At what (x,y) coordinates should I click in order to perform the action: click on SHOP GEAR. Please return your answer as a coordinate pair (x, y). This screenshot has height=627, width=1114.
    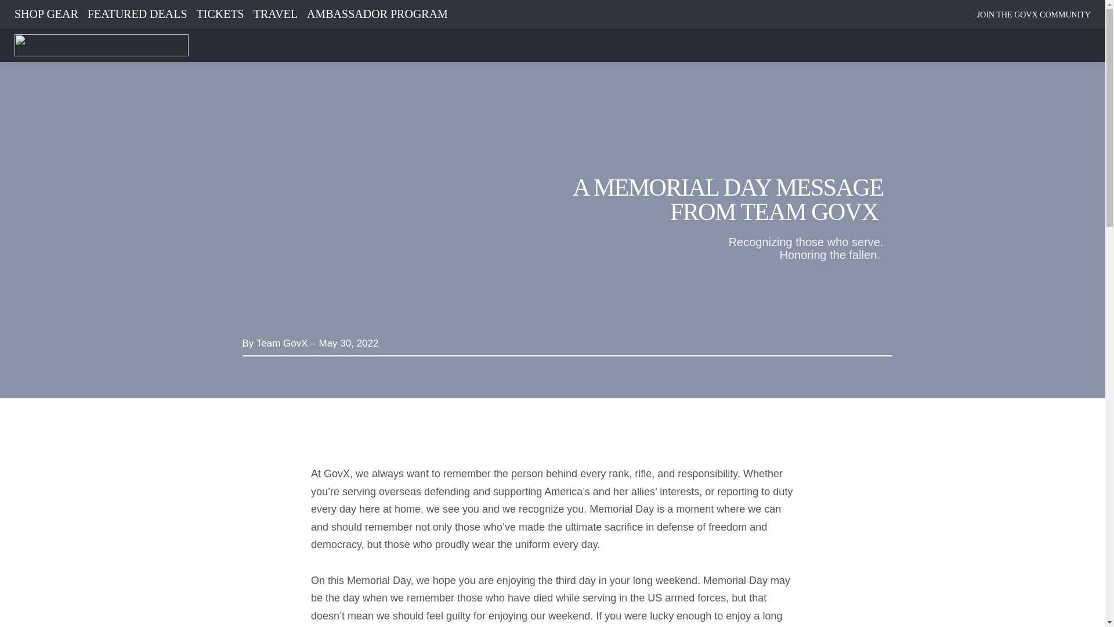
    Looking at the image, I should click on (46, 13).